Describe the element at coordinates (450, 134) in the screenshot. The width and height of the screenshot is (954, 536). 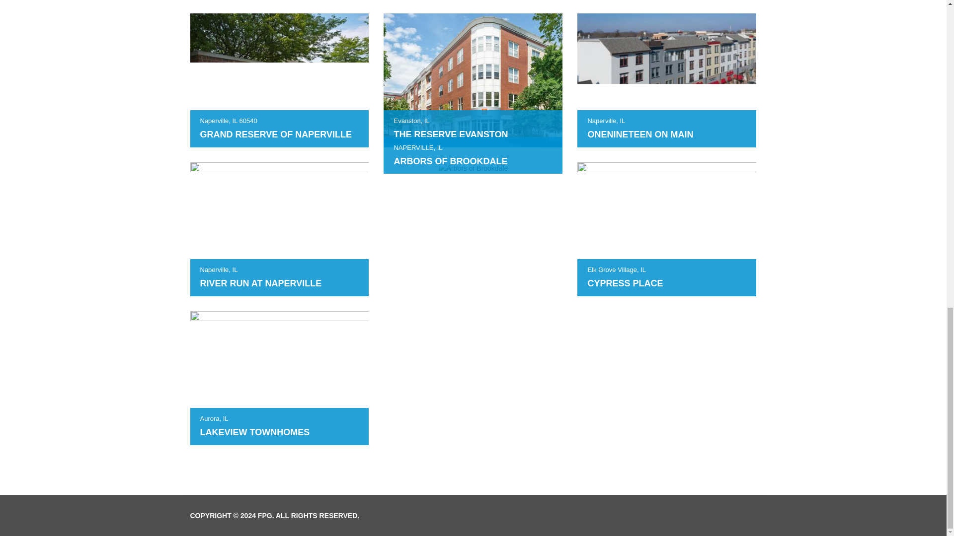
I see `THE RESERVE EVANSTON` at that location.